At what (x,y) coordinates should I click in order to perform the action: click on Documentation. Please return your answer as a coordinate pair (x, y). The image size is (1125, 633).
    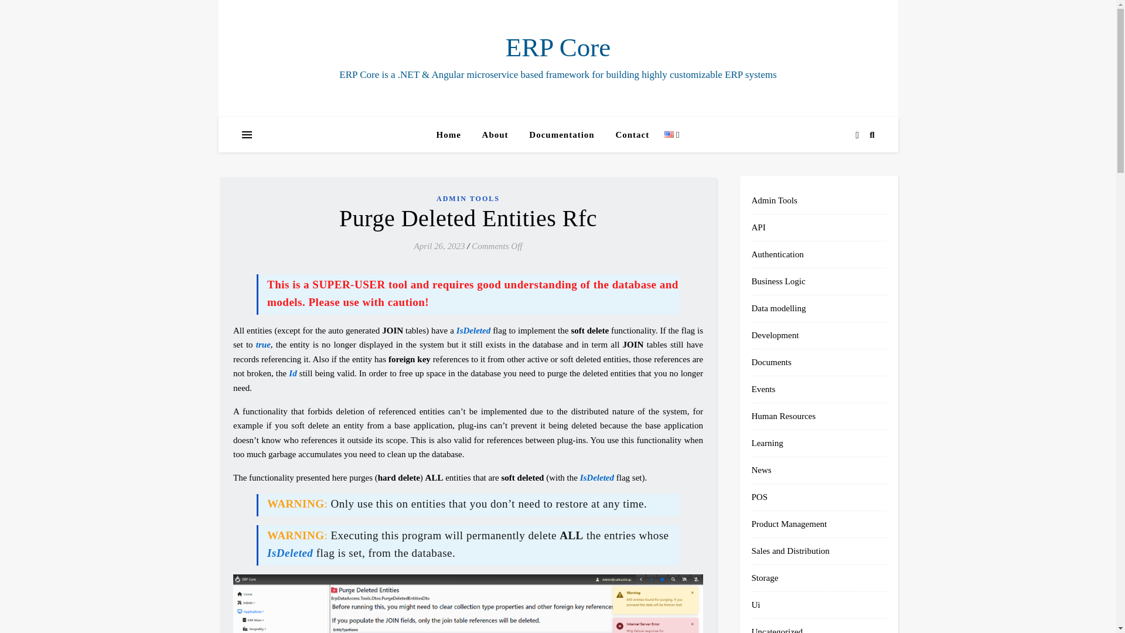
    Looking at the image, I should click on (561, 135).